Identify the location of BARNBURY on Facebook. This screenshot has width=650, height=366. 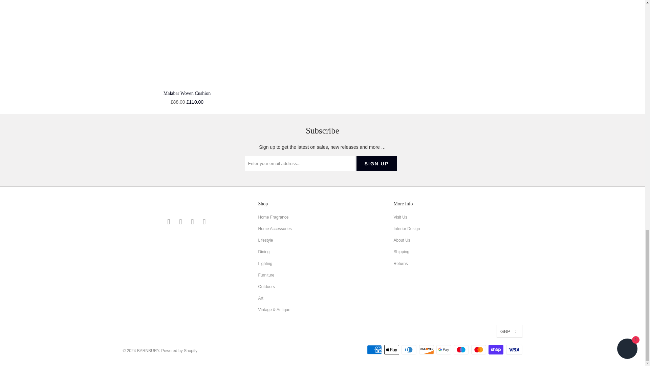
(181, 222).